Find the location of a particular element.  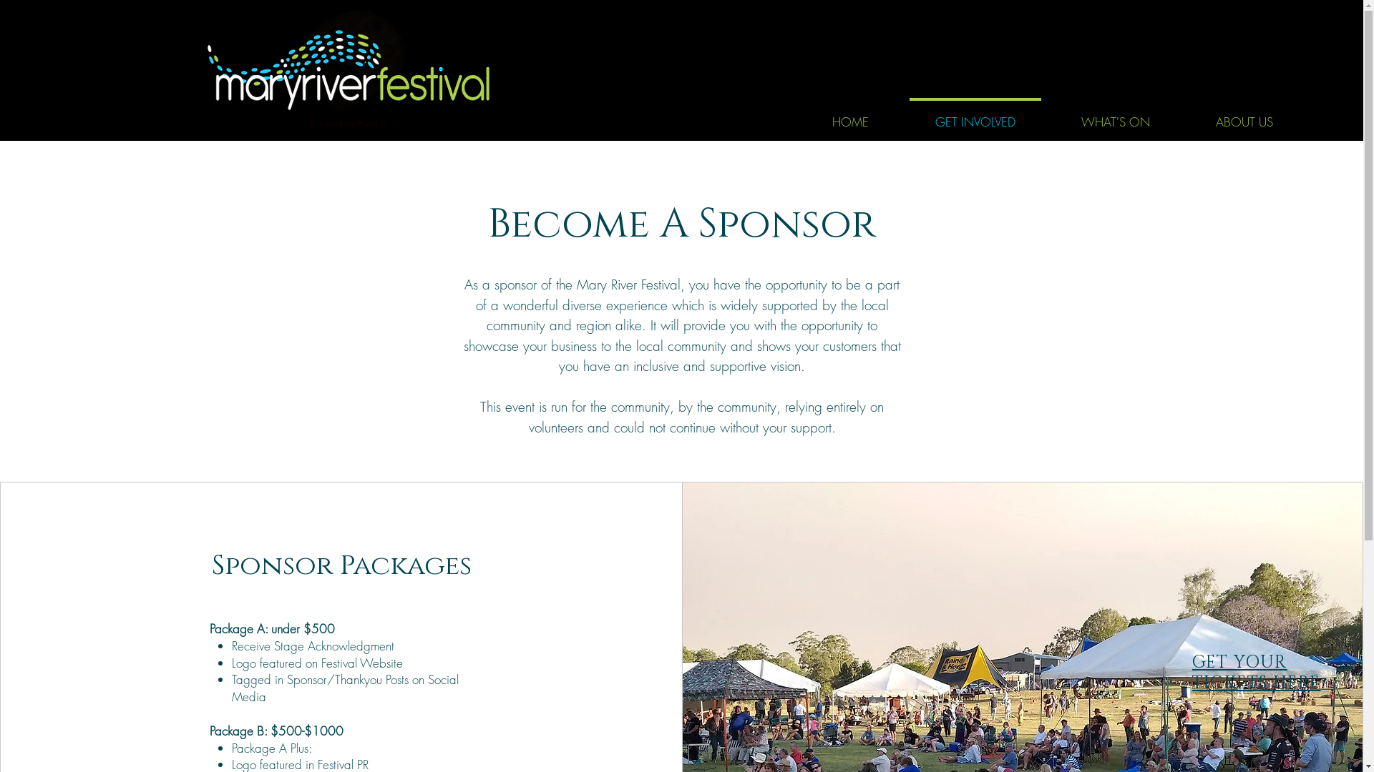

WHAT'S ON is located at coordinates (1115, 116).